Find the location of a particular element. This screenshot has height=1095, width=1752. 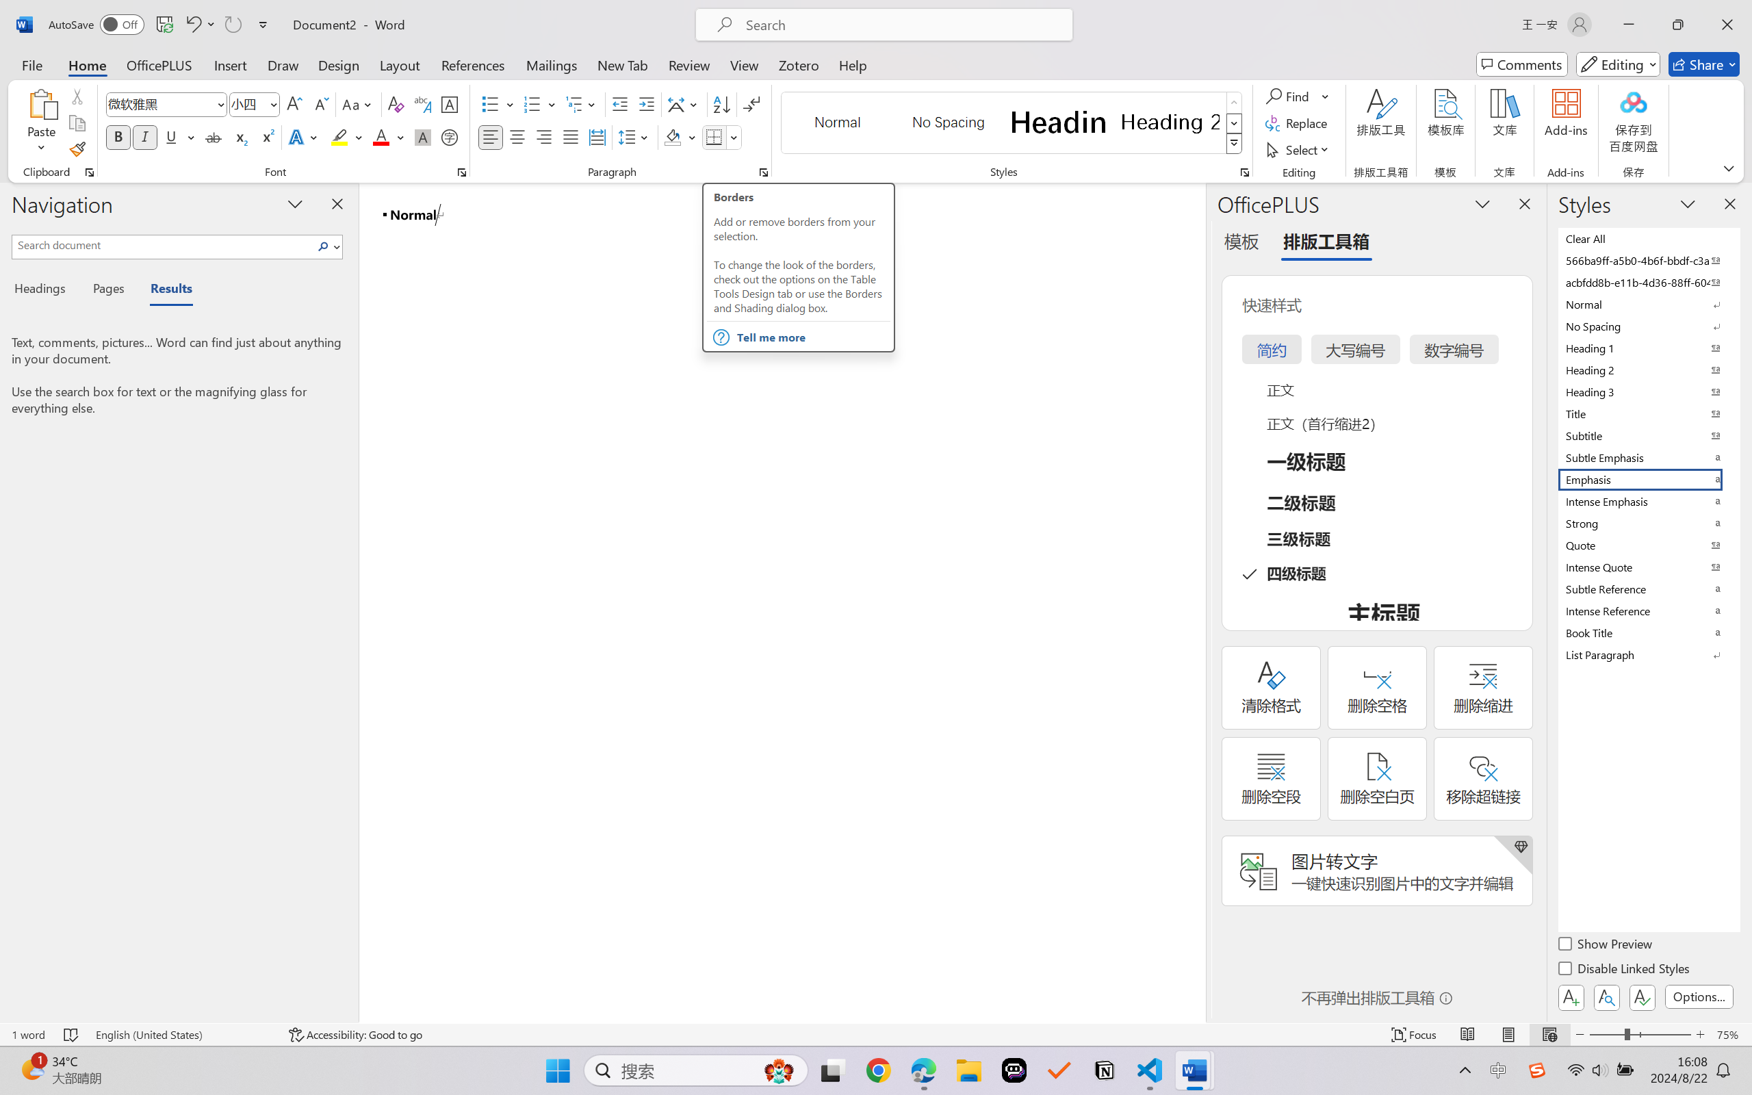

Show/Hide Editing Marks is located at coordinates (751, 104).